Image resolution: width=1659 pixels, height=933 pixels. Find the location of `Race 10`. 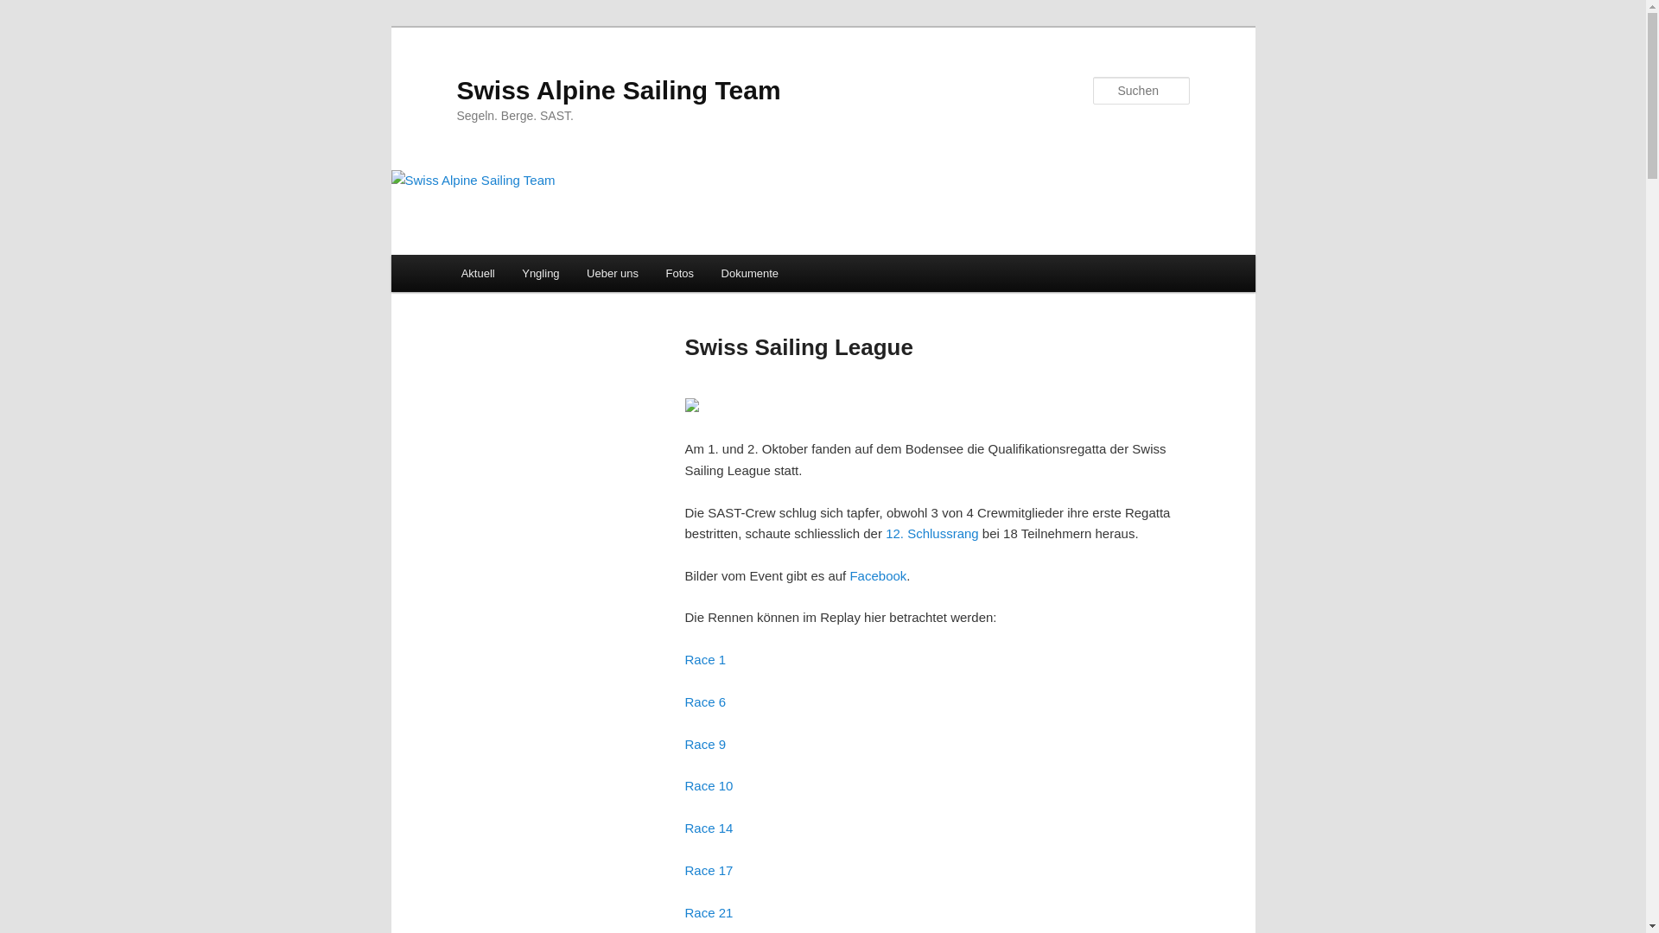

Race 10 is located at coordinates (709, 786).